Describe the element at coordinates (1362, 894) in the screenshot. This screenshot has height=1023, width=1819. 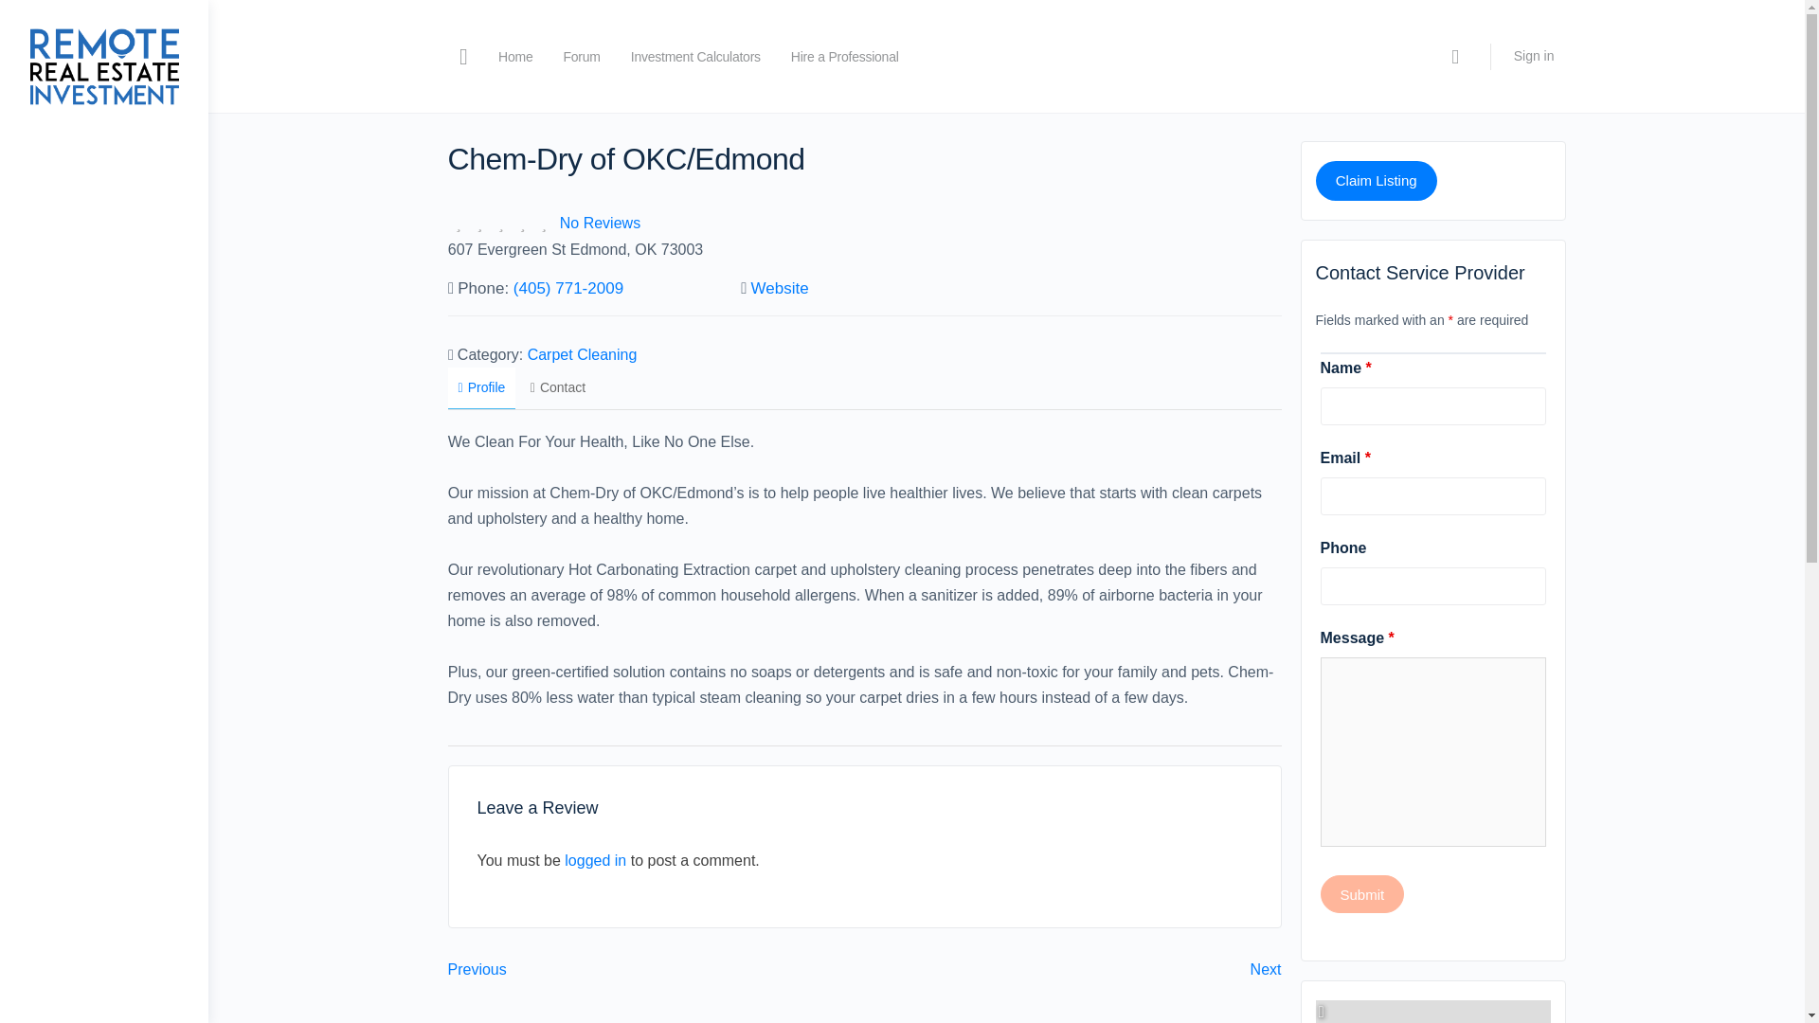
I see `Submit` at that location.